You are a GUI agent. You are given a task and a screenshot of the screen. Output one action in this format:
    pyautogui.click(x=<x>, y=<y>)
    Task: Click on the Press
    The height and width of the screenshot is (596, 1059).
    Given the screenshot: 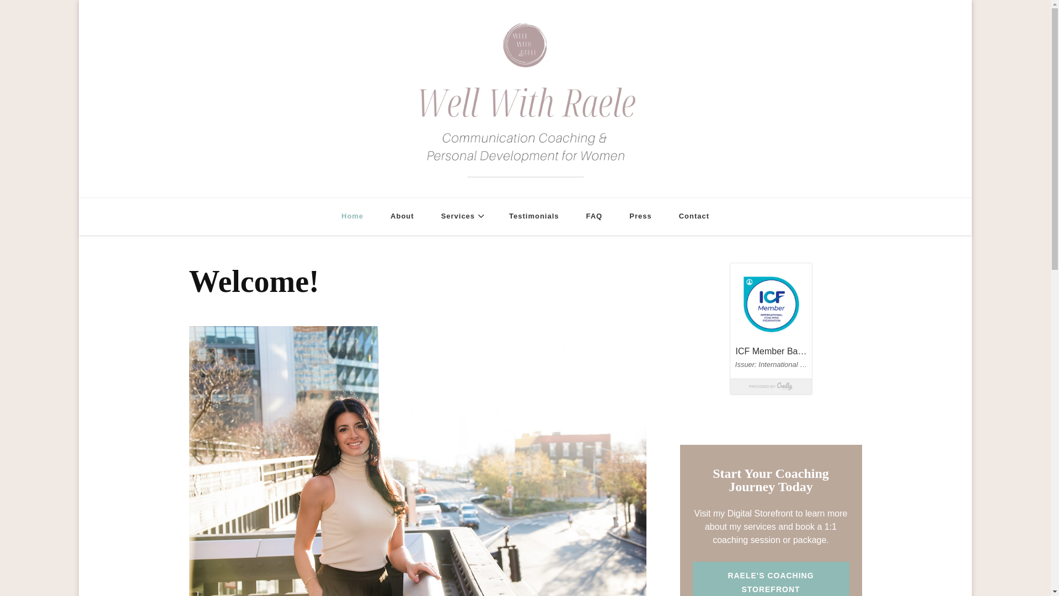 What is the action you would take?
    pyautogui.click(x=640, y=216)
    